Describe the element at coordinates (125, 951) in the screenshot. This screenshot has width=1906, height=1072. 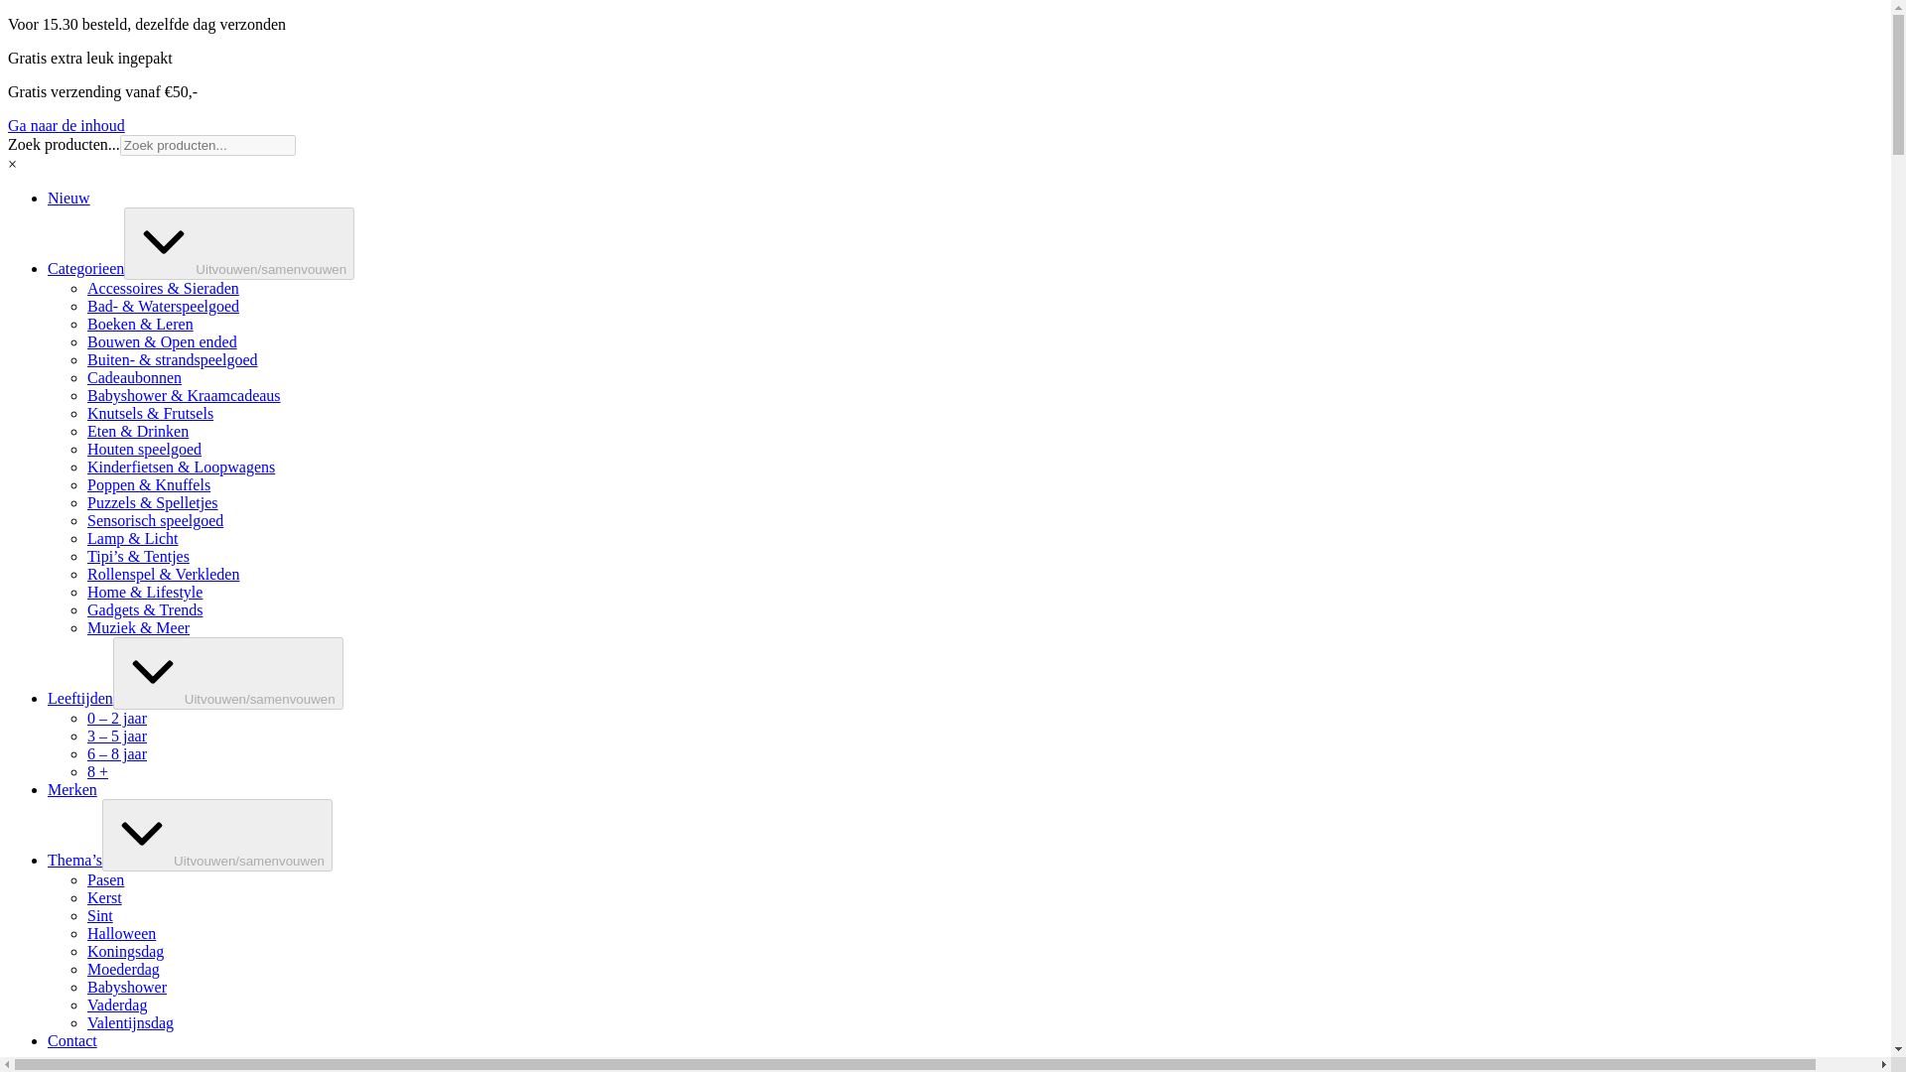
I see `Koningsdag` at that location.